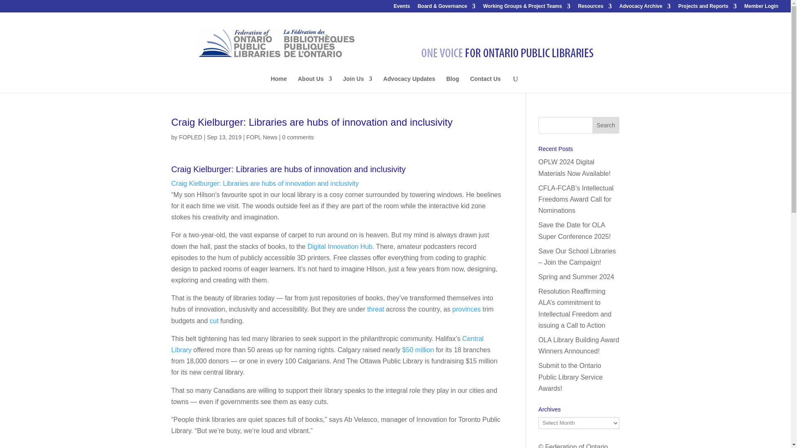  Describe the element at coordinates (401, 8) in the screenshot. I see `Events` at that location.